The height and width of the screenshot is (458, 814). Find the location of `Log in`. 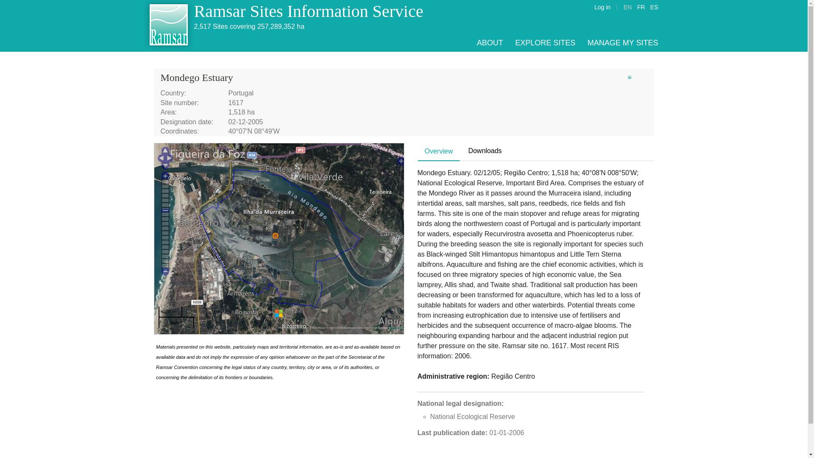

Log in is located at coordinates (602, 7).